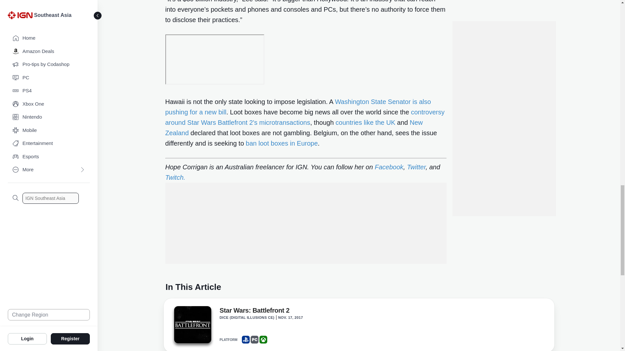 The image size is (625, 351). Describe the element at coordinates (255, 339) in the screenshot. I see `PC` at that location.